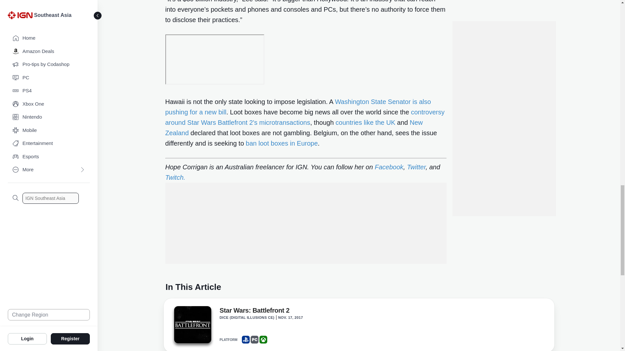 The image size is (625, 351). Describe the element at coordinates (255, 339) in the screenshot. I see `PC` at that location.